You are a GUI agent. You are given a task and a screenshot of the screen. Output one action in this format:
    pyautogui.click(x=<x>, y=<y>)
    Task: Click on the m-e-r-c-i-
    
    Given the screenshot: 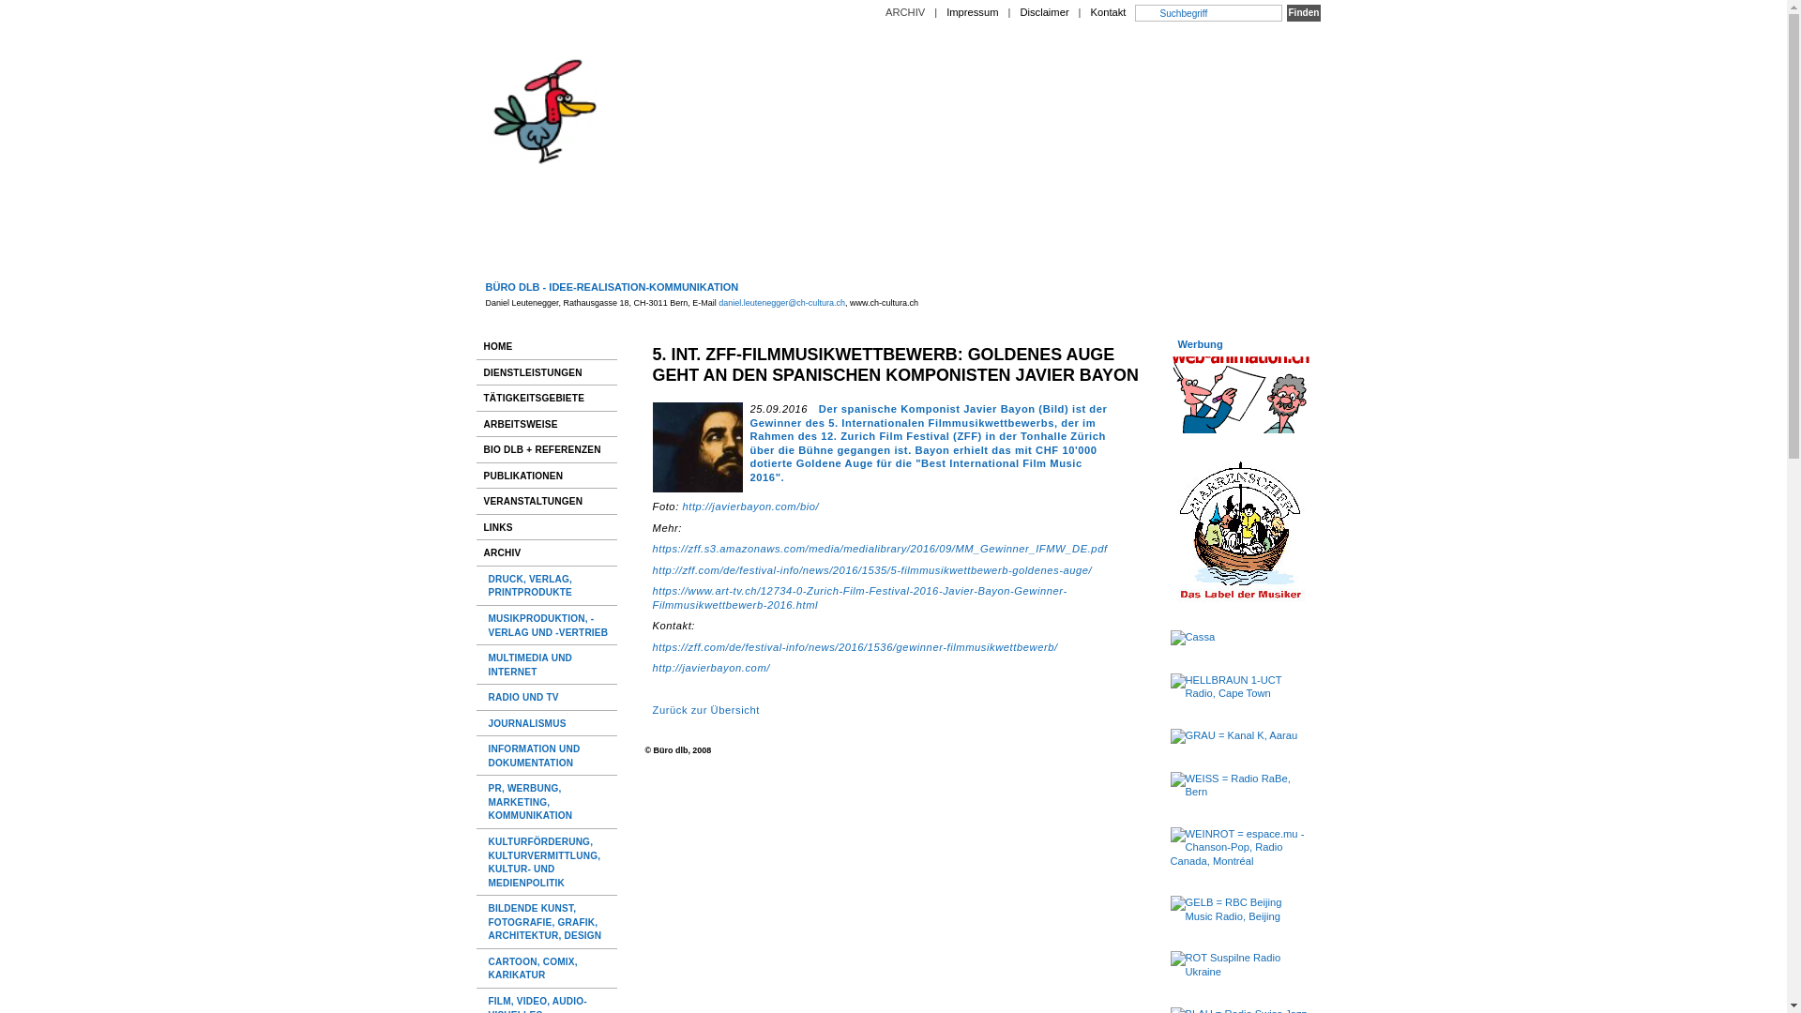 What is the action you would take?
    pyautogui.click(x=1241, y=638)
    